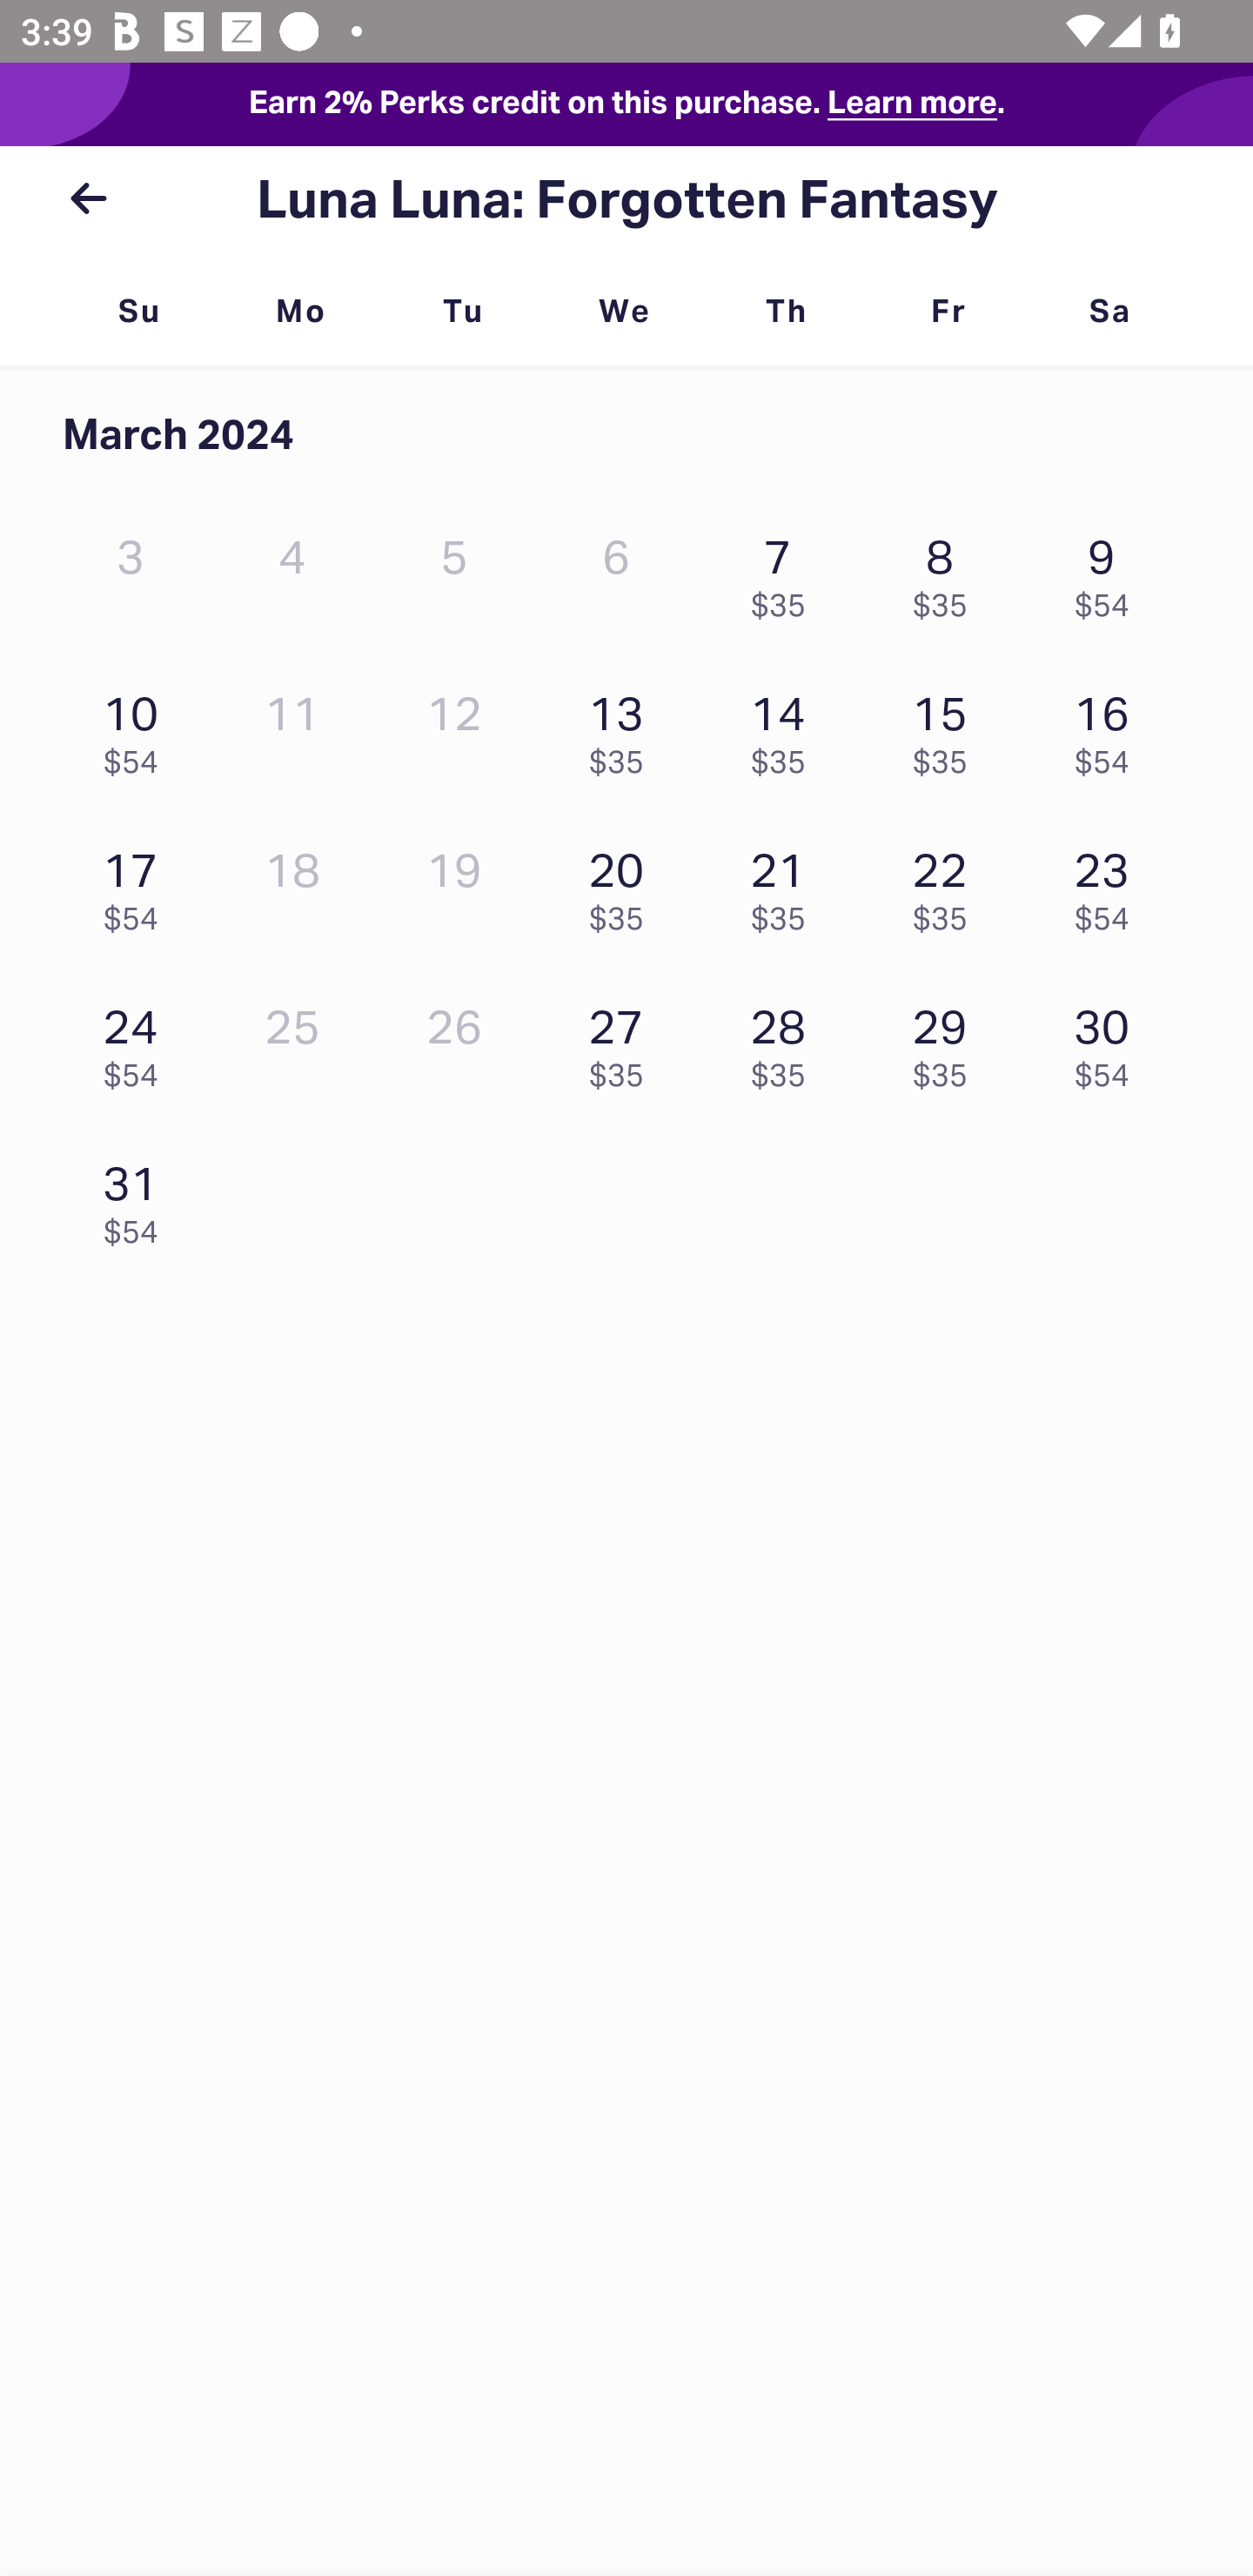  I want to click on 24 $54, so click(138, 1040).